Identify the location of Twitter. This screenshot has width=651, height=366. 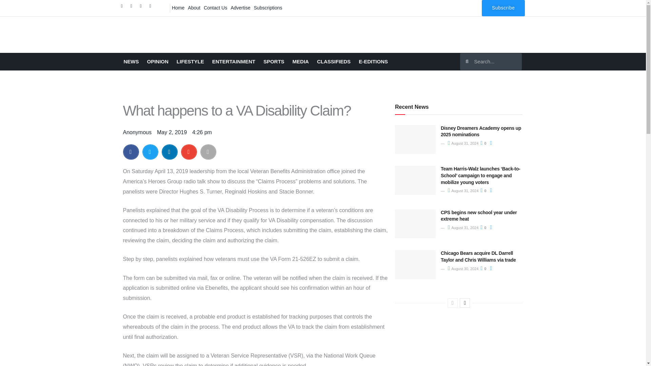
(133, 8).